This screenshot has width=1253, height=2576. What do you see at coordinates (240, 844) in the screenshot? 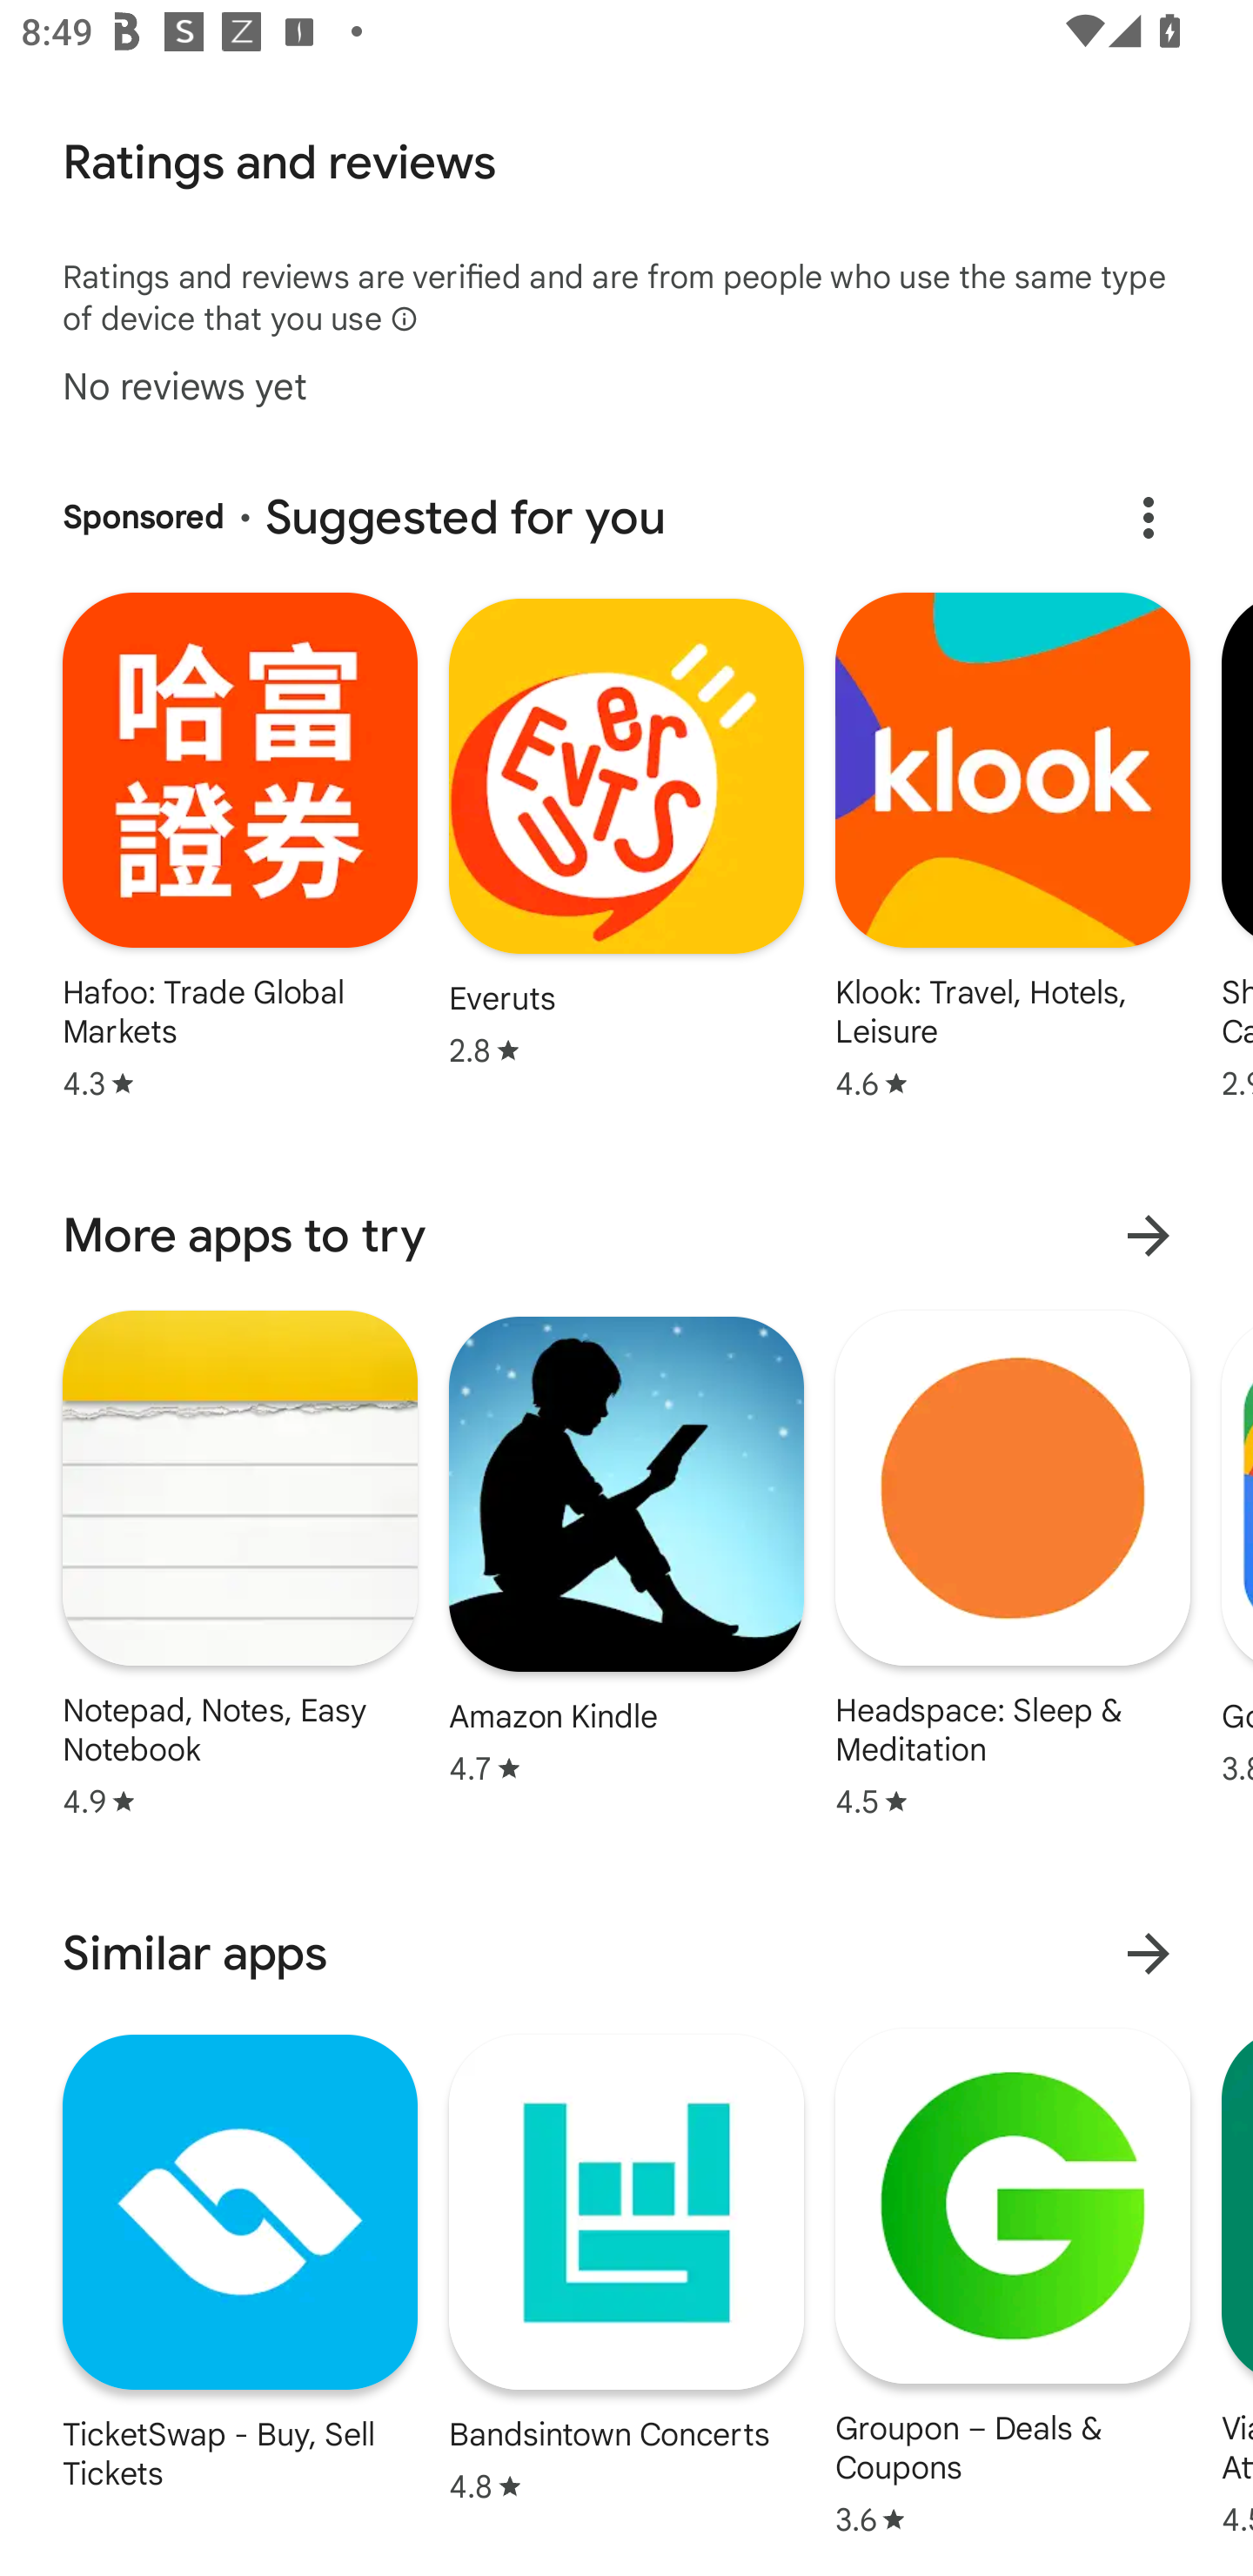
I see `Hafoo: Trade Global Markets
Star rating: 4.3
` at bounding box center [240, 844].